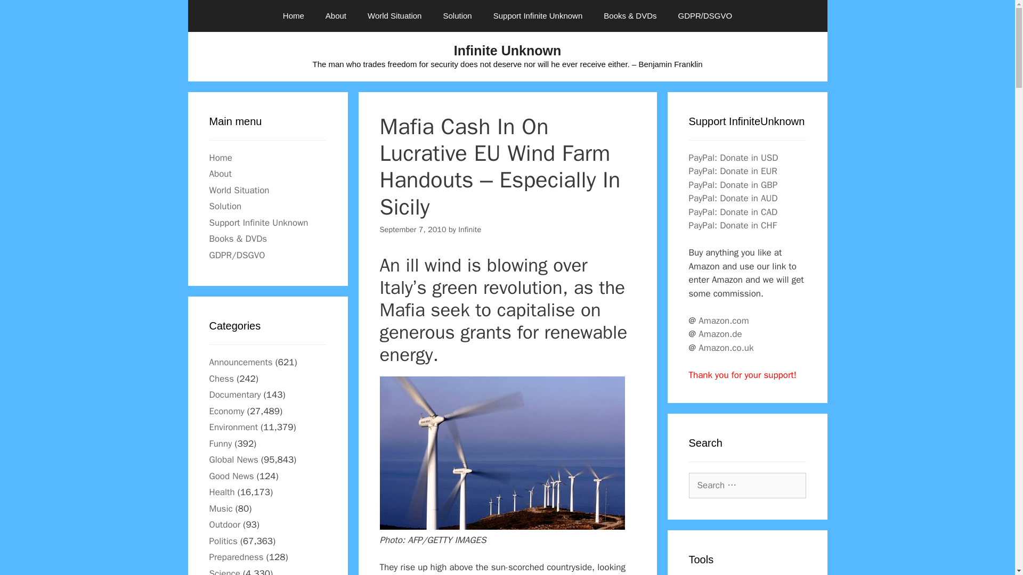 Image resolution: width=1023 pixels, height=575 pixels. Describe the element at coordinates (469, 229) in the screenshot. I see `Infinite` at that location.